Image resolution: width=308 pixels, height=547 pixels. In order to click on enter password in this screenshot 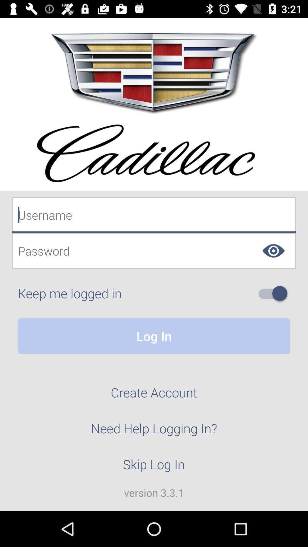, I will do `click(154, 251)`.